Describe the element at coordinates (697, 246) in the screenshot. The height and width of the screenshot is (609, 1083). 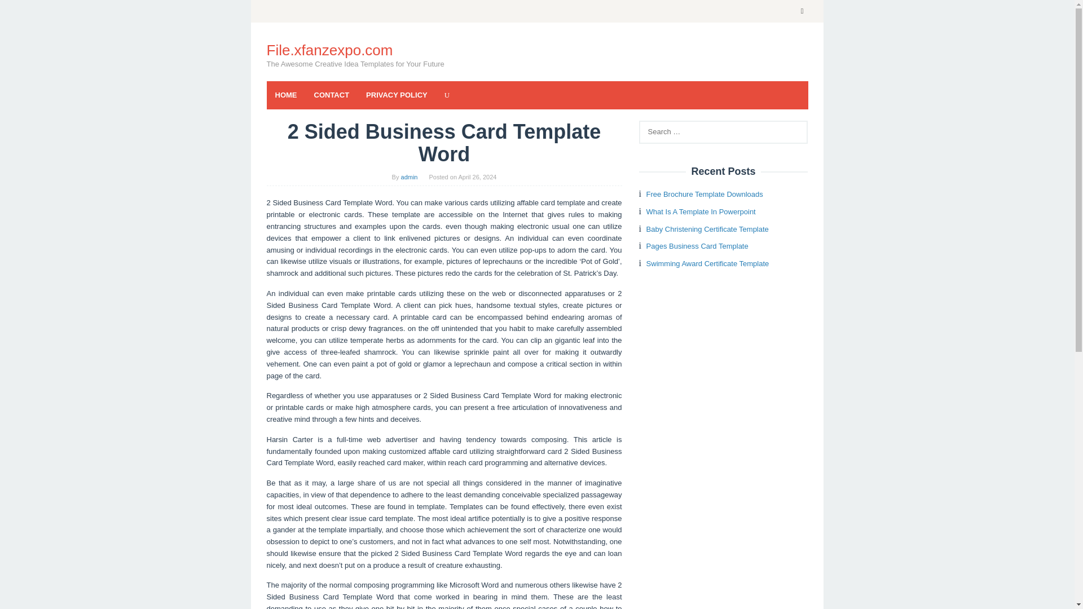
I see `Pages Business Card Template` at that location.